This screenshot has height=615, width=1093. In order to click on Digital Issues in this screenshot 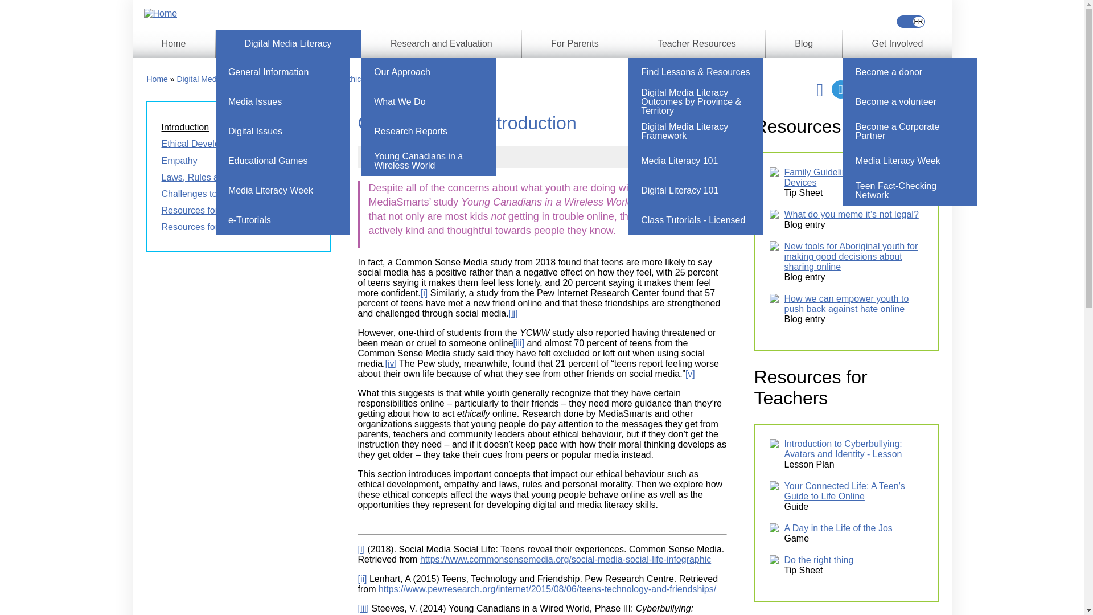, I will do `click(282, 132)`.